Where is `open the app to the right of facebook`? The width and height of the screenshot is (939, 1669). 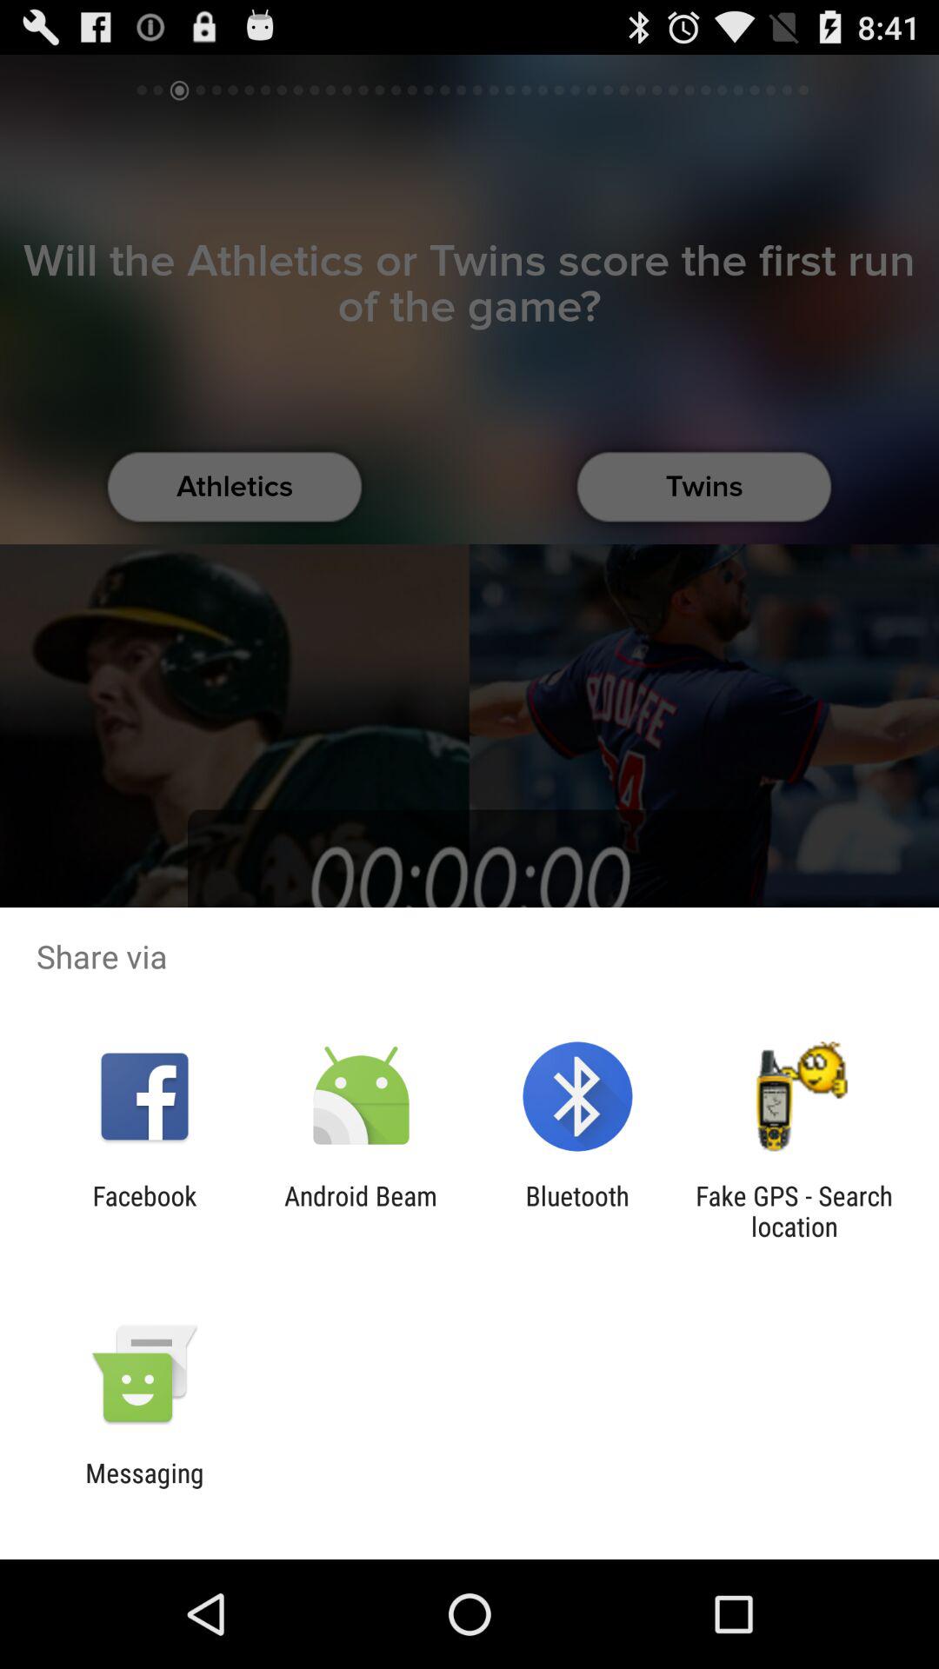
open the app to the right of facebook is located at coordinates (360, 1211).